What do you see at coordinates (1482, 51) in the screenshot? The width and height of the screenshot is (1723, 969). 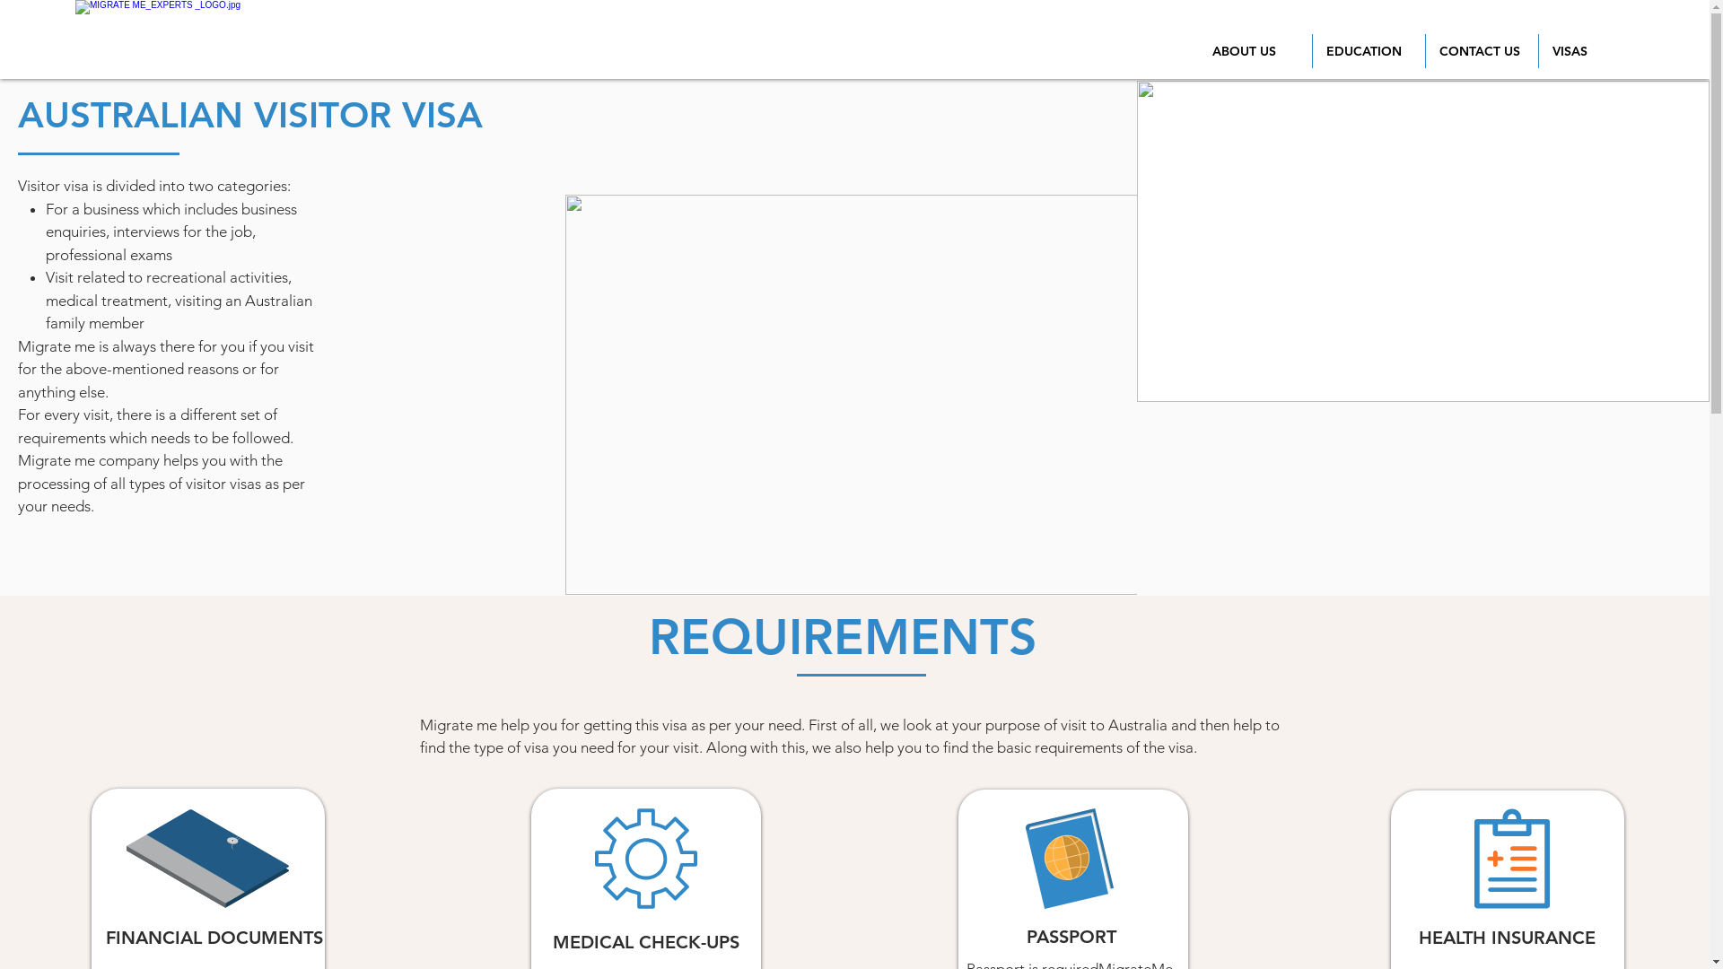 I see `CONTACT US` at bounding box center [1482, 51].